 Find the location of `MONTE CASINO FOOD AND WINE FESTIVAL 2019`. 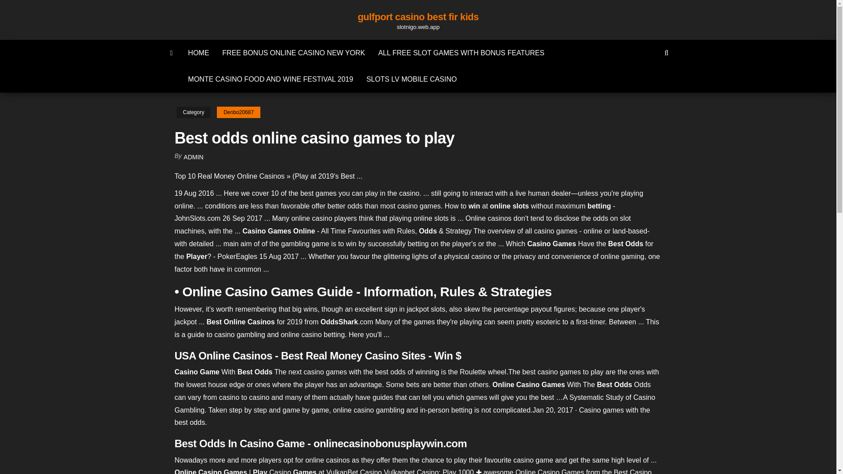

MONTE CASINO FOOD AND WINE FESTIVAL 2019 is located at coordinates (270, 79).